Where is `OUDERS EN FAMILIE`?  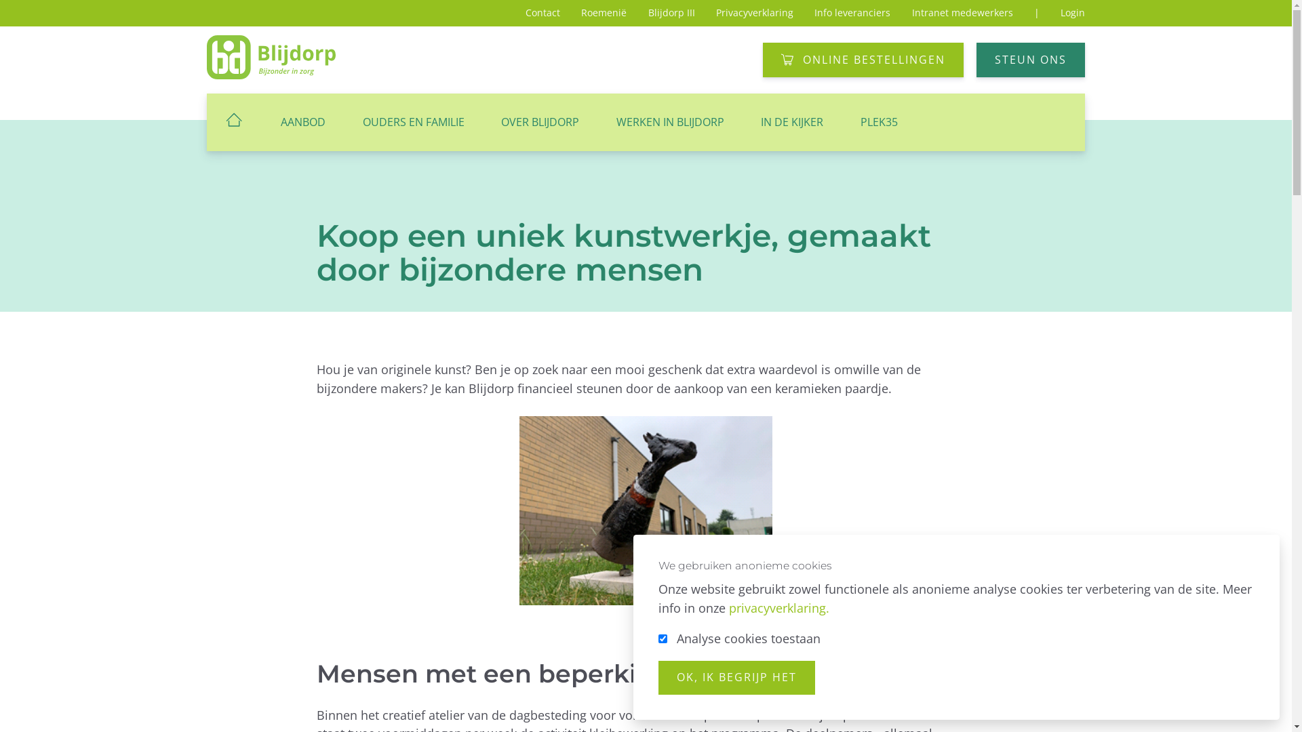 OUDERS EN FAMILIE is located at coordinates (413, 122).